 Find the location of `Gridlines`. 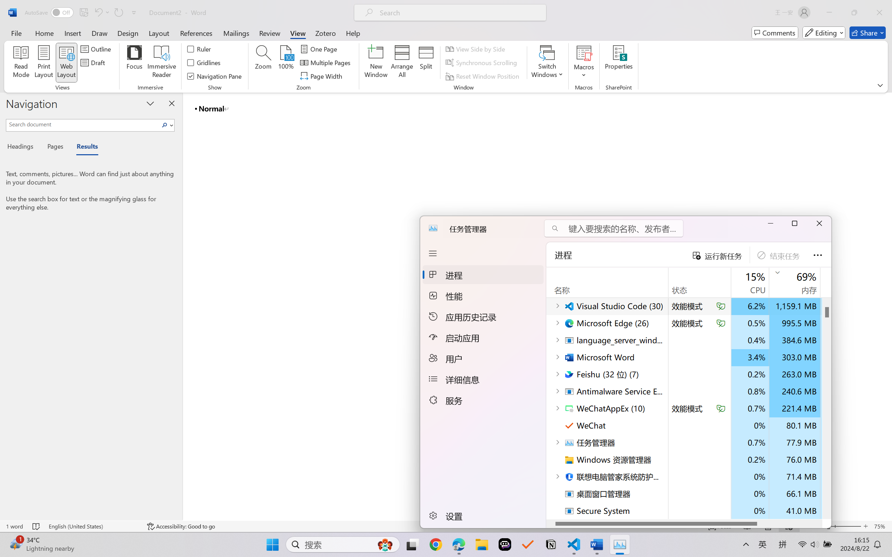

Gridlines is located at coordinates (204, 63).